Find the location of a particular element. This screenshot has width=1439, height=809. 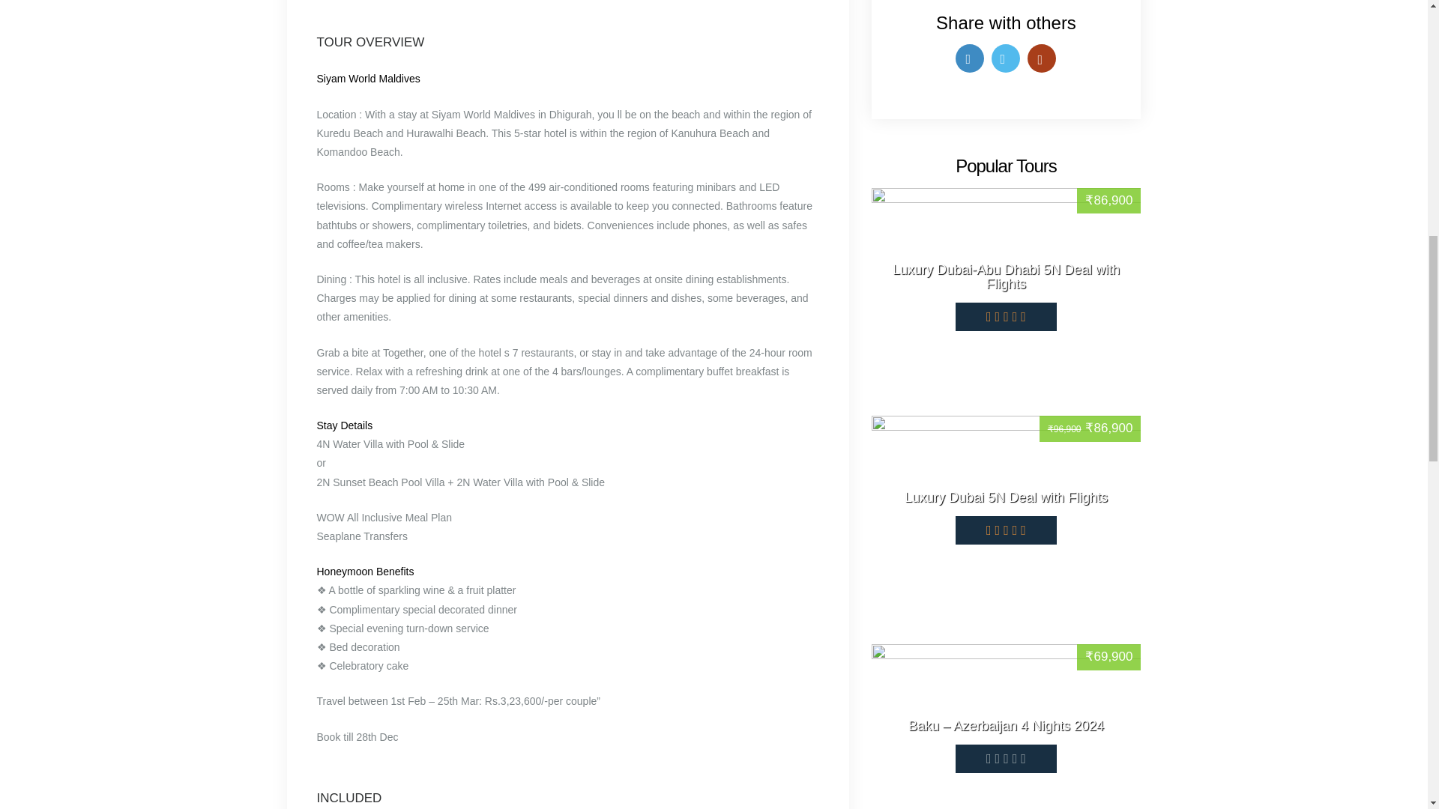

Tweet this! is located at coordinates (1006, 58).